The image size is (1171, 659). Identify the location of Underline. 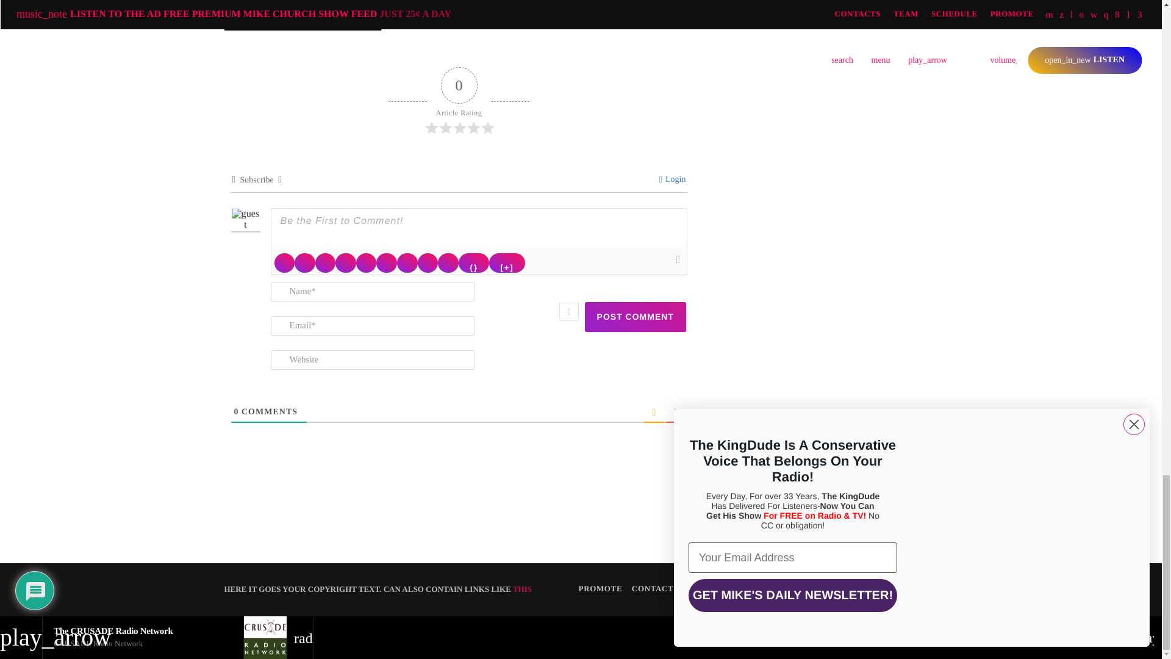
(326, 262).